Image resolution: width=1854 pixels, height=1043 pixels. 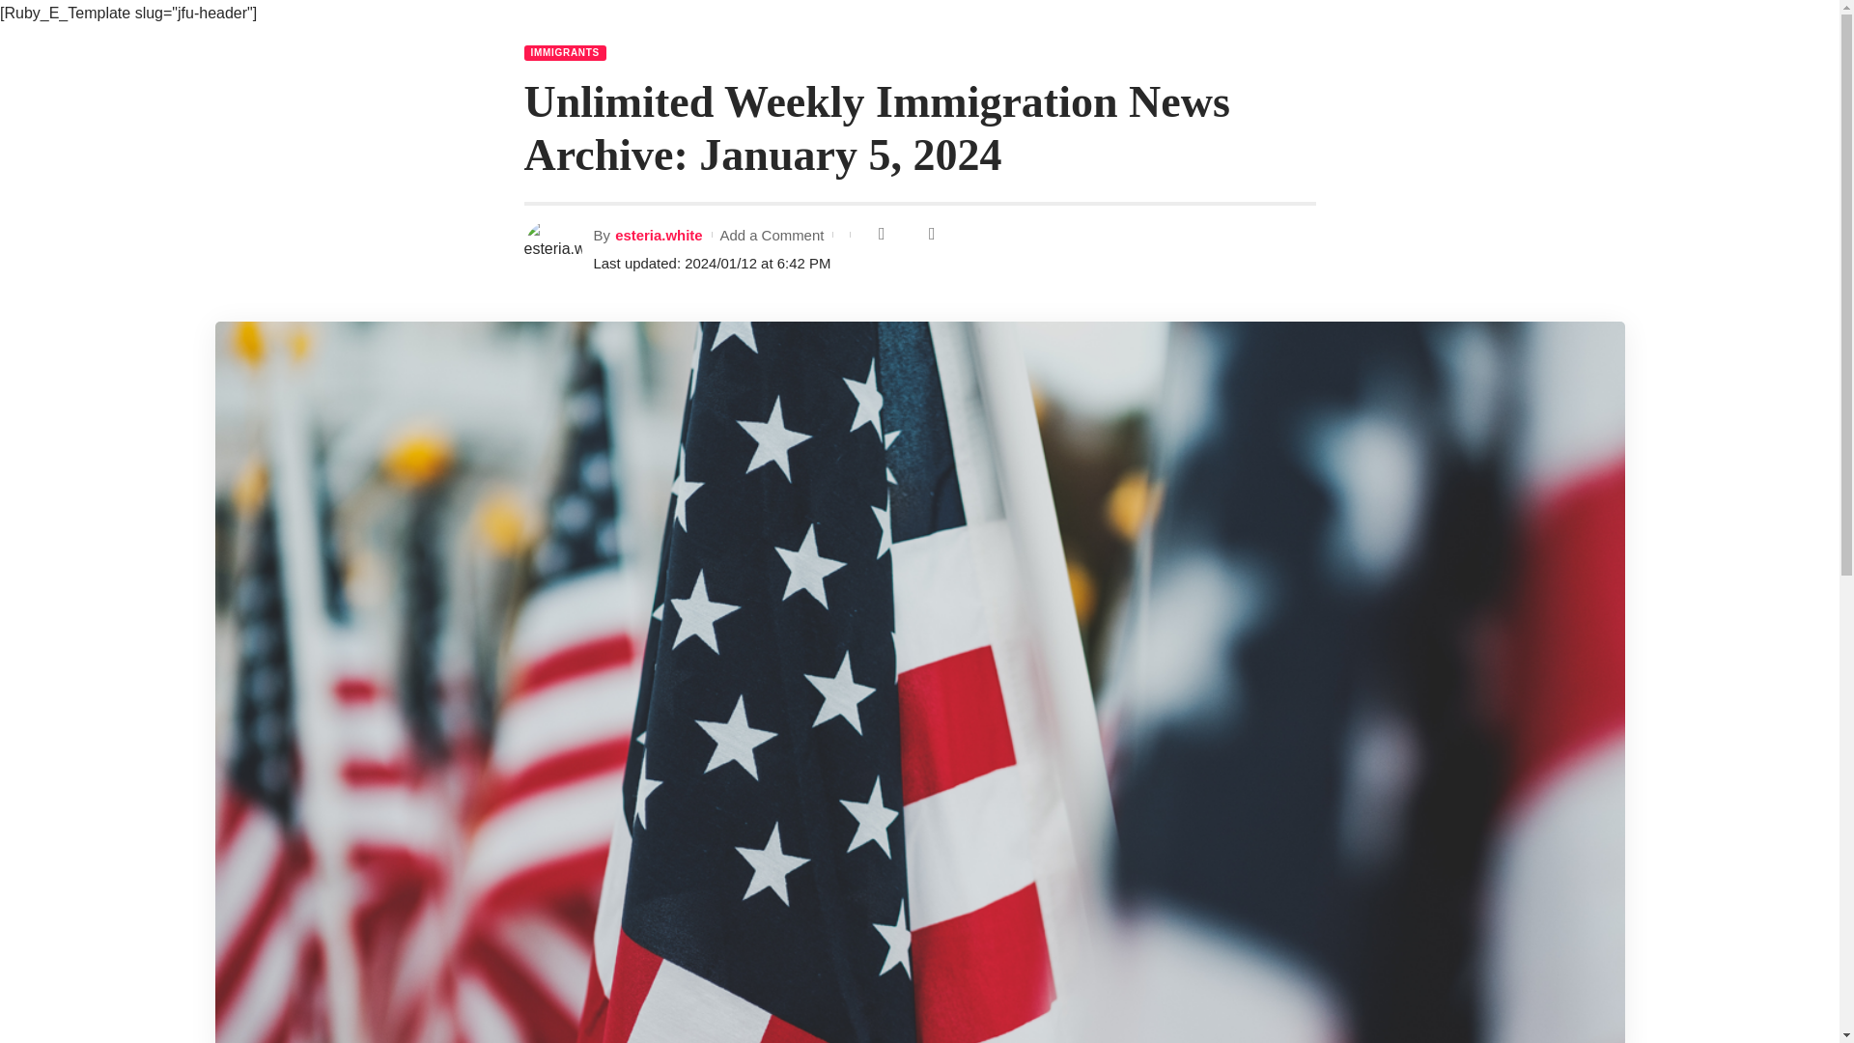 What do you see at coordinates (659, 235) in the screenshot?
I see `esteria.white` at bounding box center [659, 235].